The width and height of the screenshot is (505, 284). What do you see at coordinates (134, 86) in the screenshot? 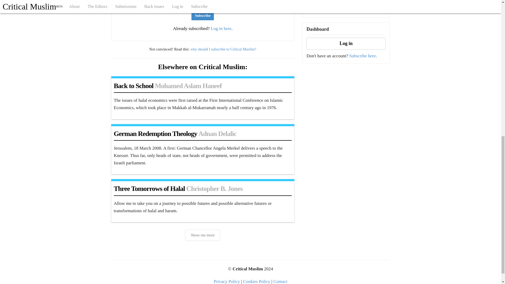
I see `Back to School` at bounding box center [134, 86].